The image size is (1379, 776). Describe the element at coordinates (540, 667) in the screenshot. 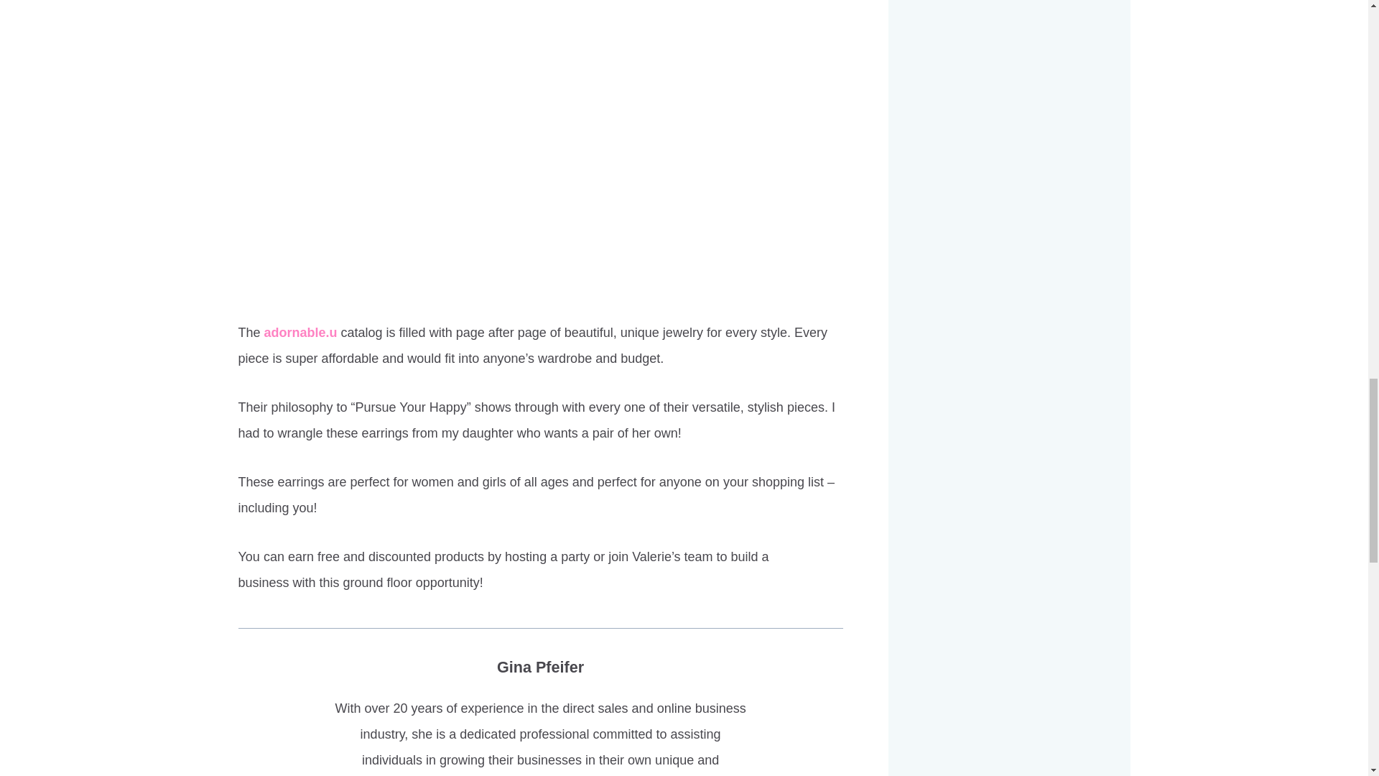

I see `Posts by Gina Pfeifer` at that location.